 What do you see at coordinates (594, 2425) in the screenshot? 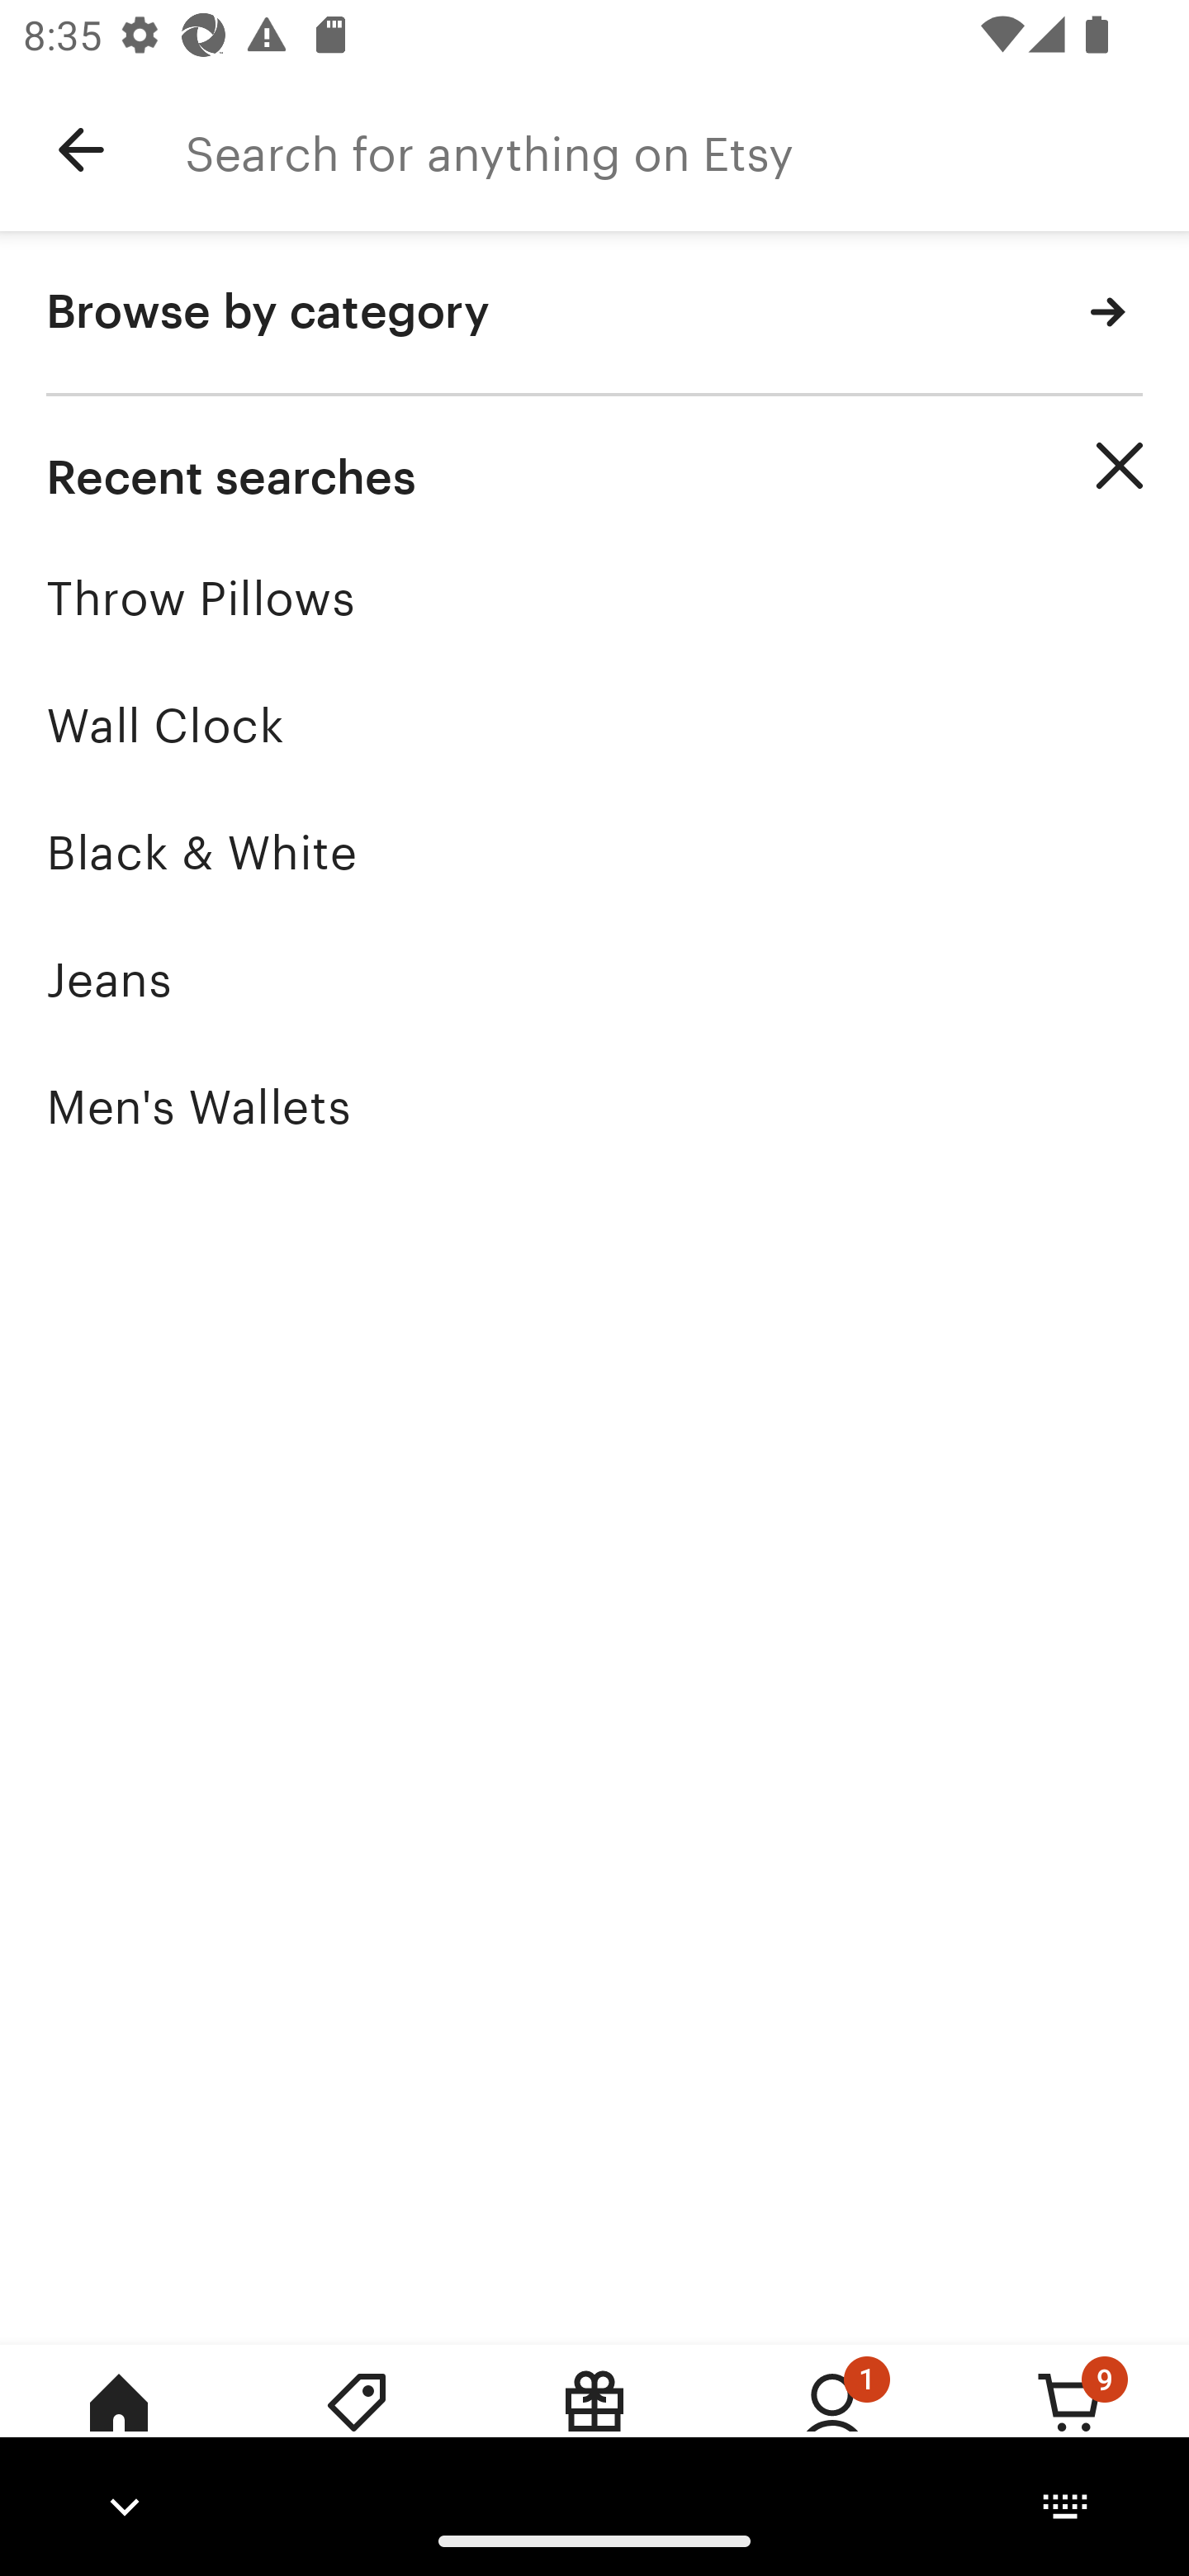
I see `Gift Mode` at bounding box center [594, 2425].